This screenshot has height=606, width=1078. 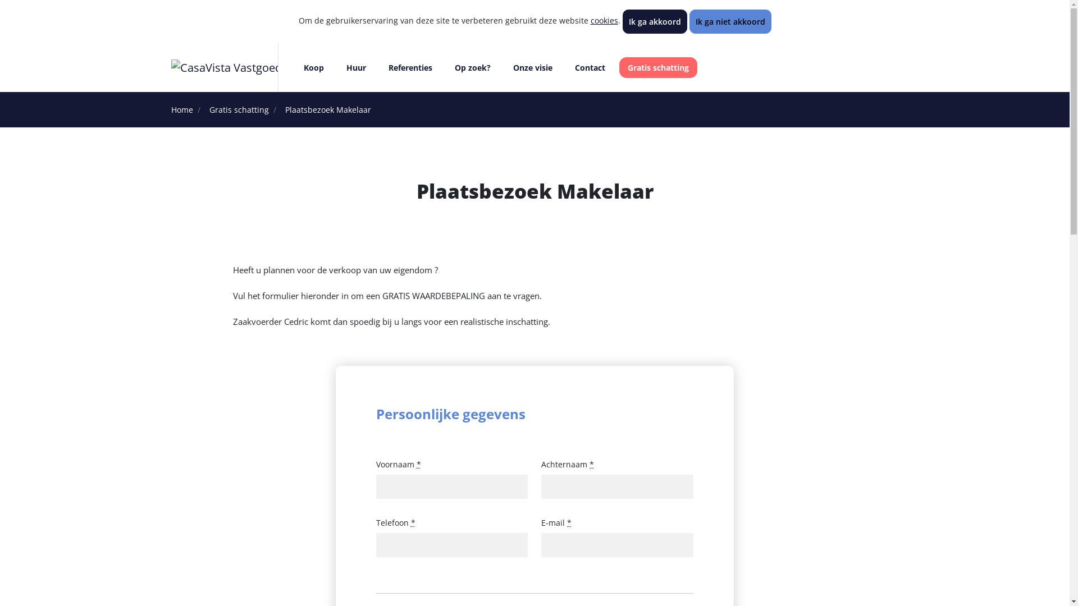 What do you see at coordinates (182, 110) in the screenshot?
I see `Home` at bounding box center [182, 110].